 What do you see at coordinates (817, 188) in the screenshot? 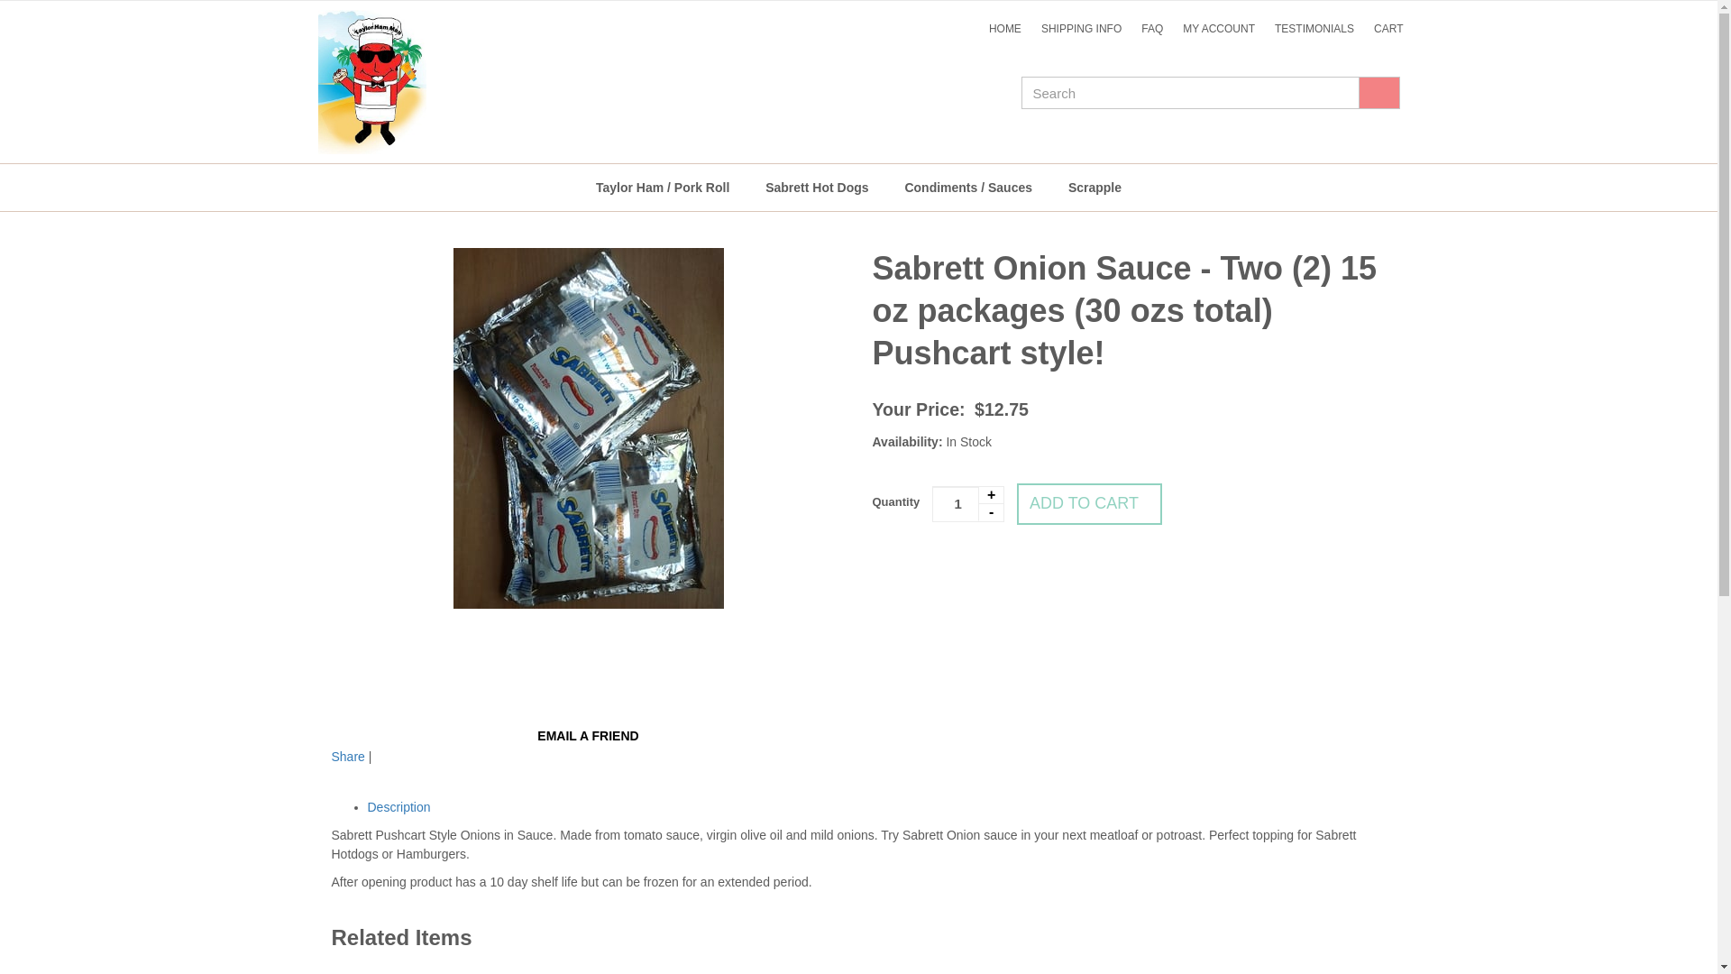
I see `Sabrett Hot Dogs` at bounding box center [817, 188].